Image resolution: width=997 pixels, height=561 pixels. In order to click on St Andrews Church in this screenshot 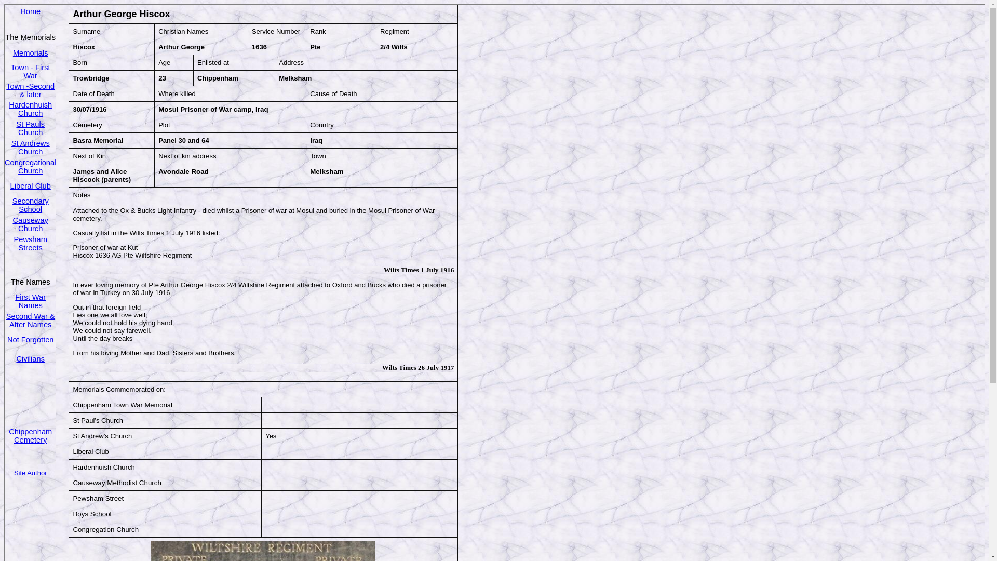, I will do `click(30, 148)`.